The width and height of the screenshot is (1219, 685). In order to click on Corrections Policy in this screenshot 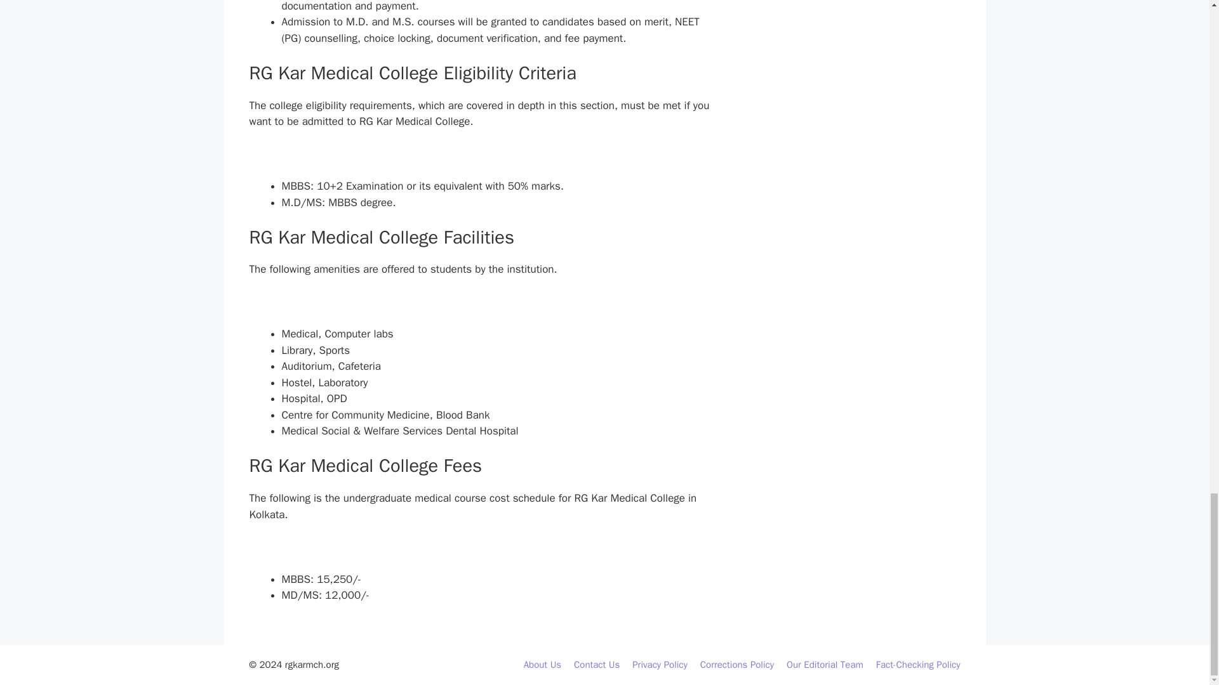, I will do `click(736, 665)`.